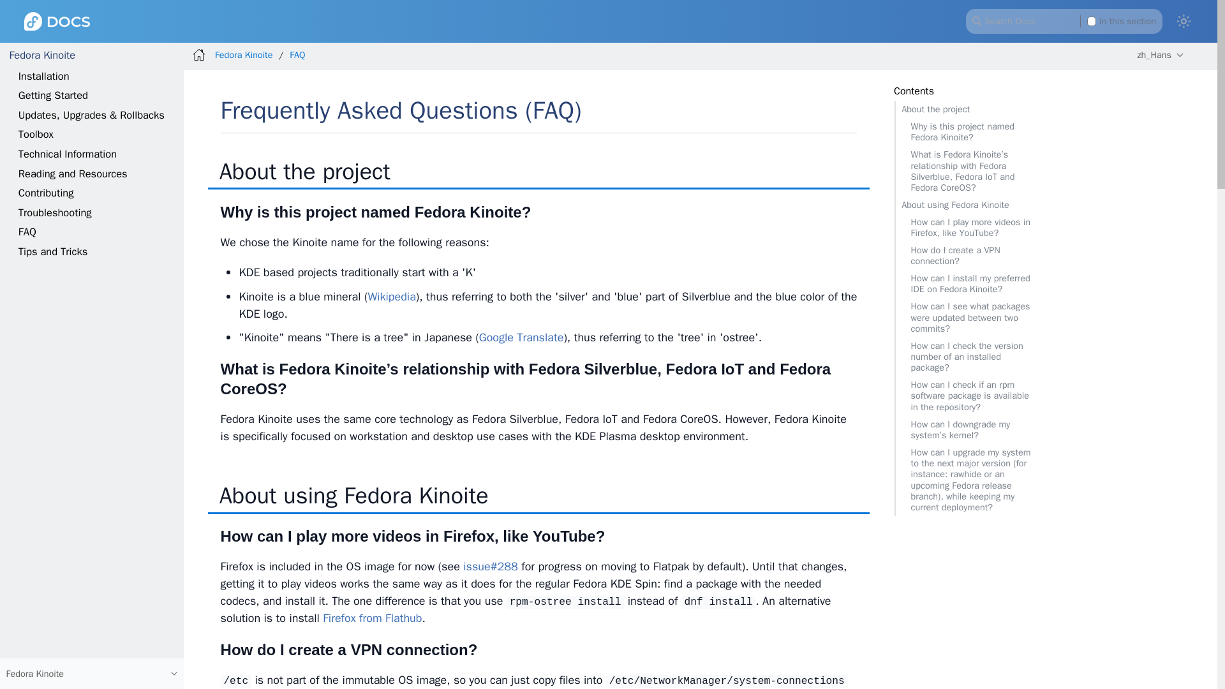 This screenshot has width=1225, height=689. I want to click on Show other languages of the site, so click(1161, 55).